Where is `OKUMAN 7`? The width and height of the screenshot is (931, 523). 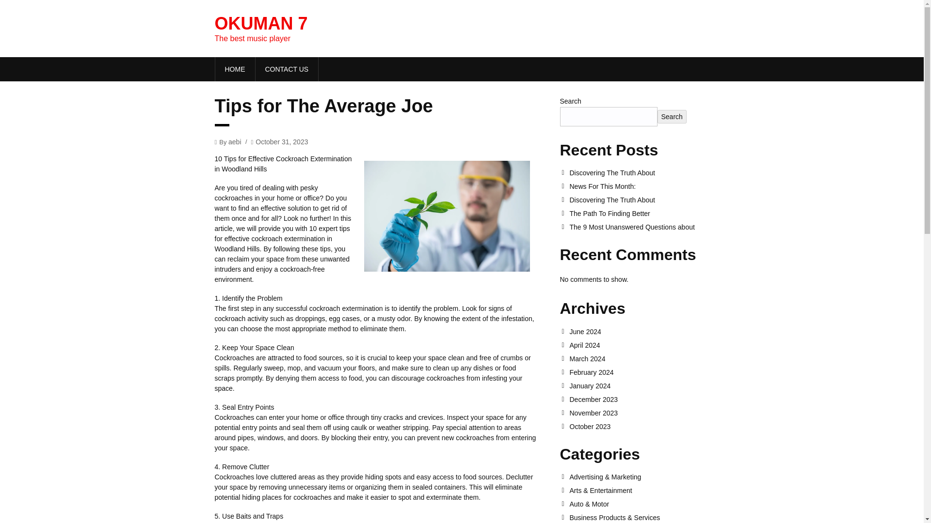
OKUMAN 7 is located at coordinates (260, 23).